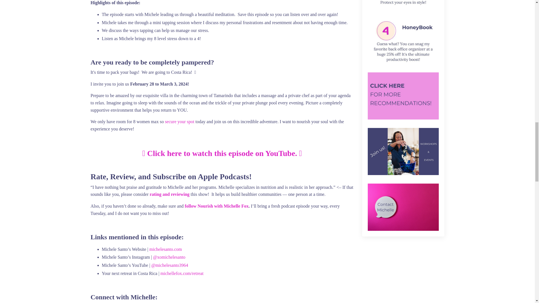  I want to click on Click here to watch this episode on YouTube, so click(221, 153).